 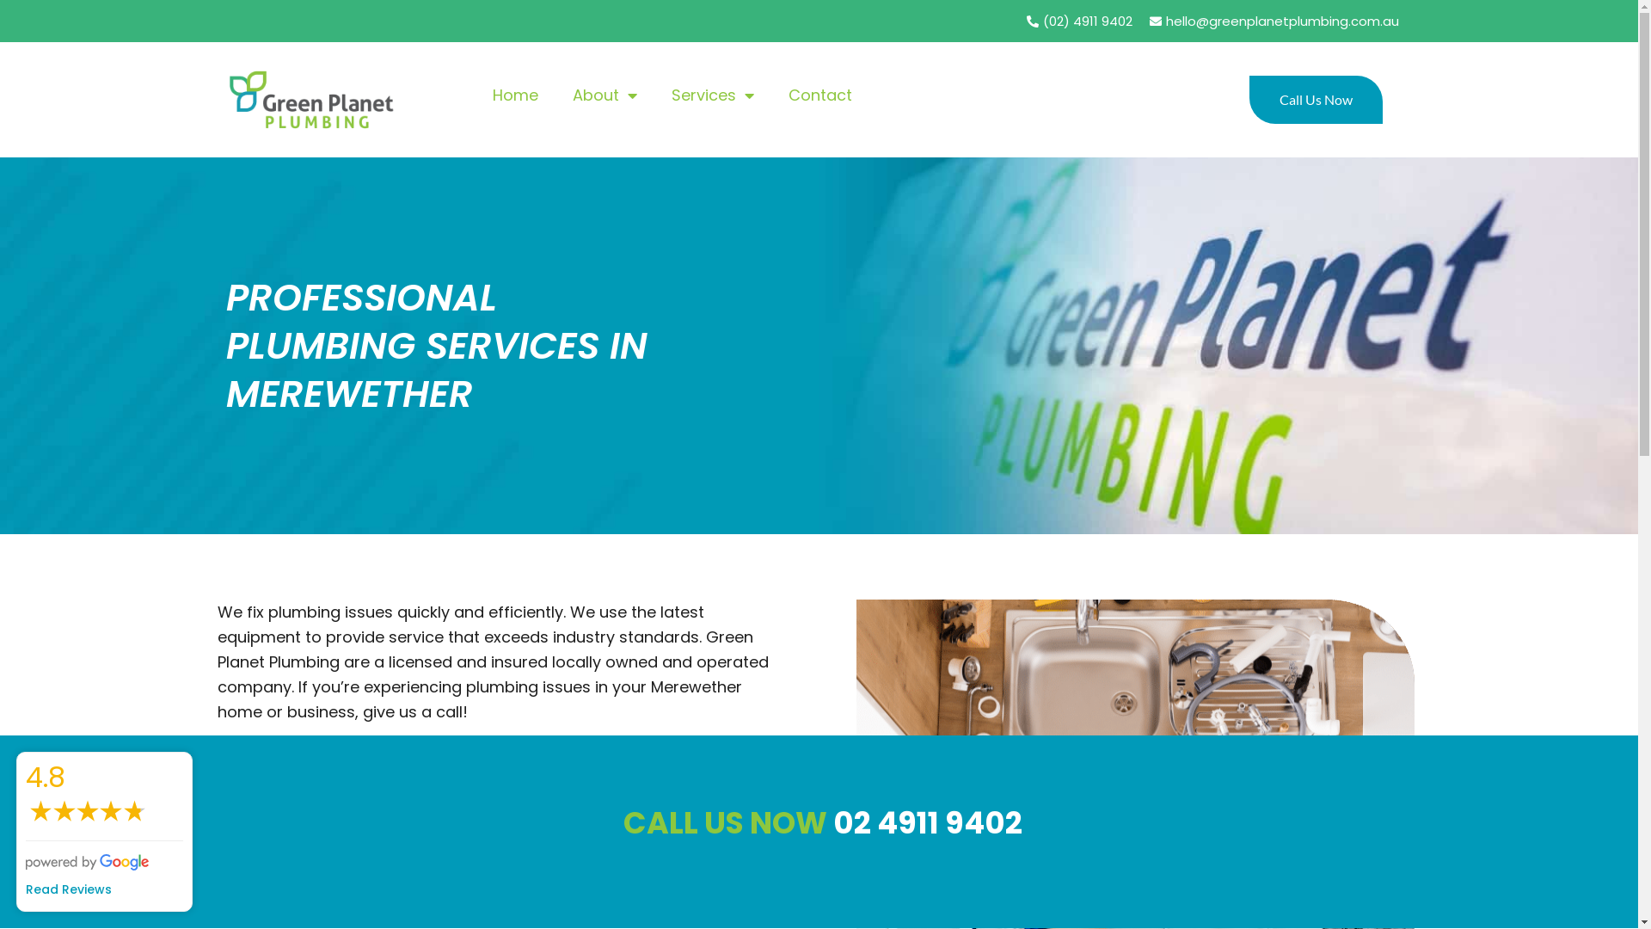 What do you see at coordinates (359, 905) in the screenshot?
I see `Toilet Repair` at bounding box center [359, 905].